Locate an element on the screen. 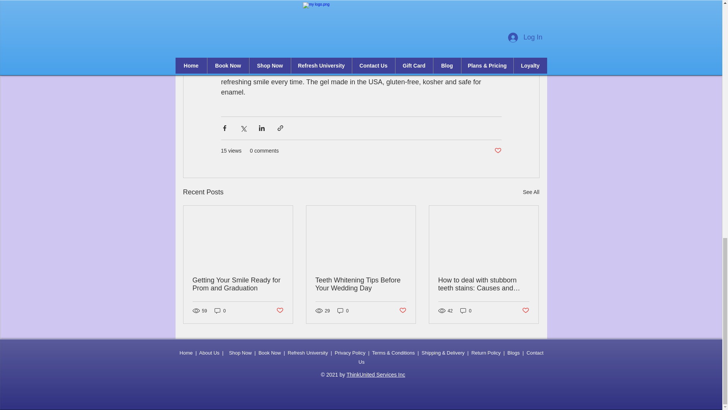  Post not marked as liked is located at coordinates (497, 151).